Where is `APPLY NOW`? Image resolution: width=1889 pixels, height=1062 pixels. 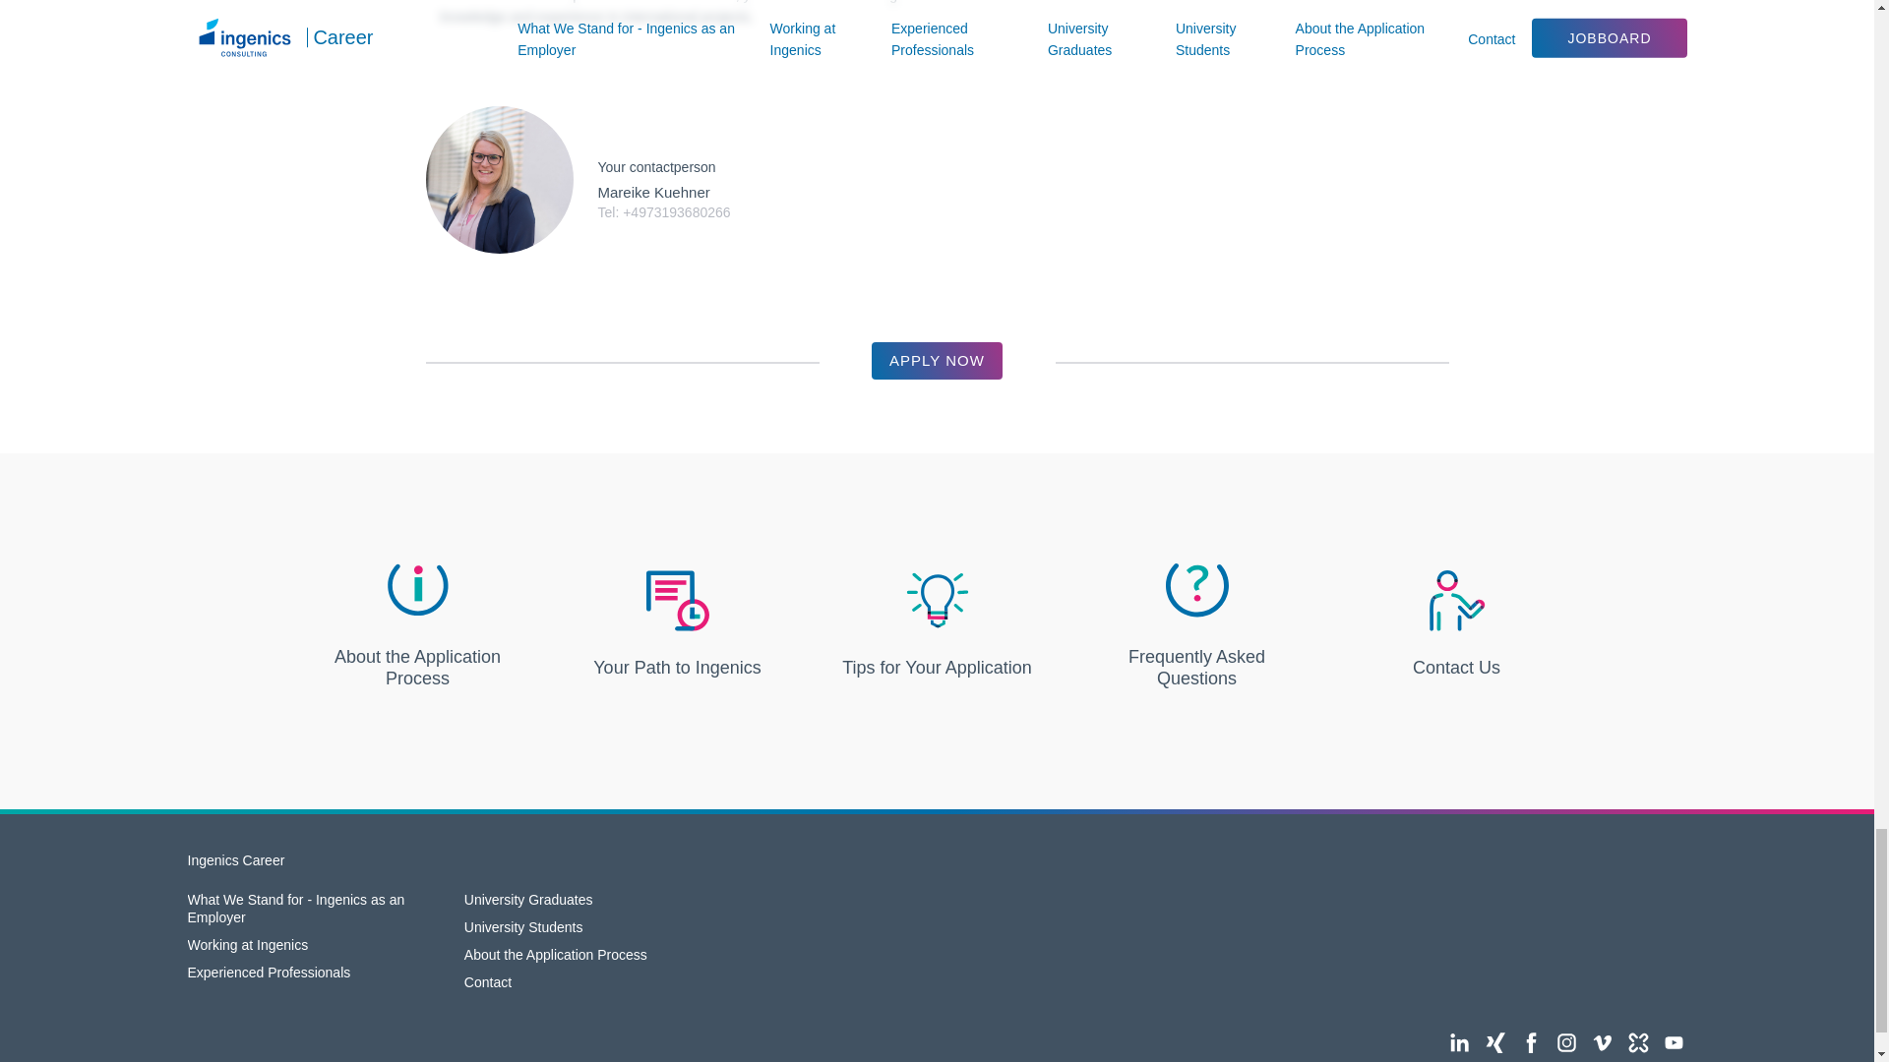
APPLY NOW is located at coordinates (937, 360).